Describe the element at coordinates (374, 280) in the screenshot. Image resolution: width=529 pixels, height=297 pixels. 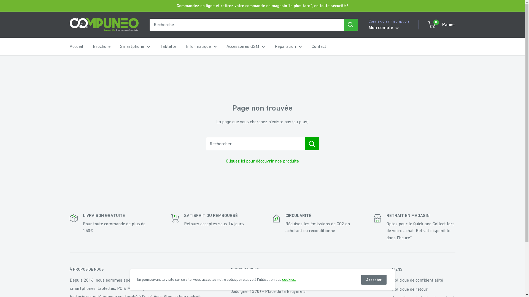
I see `Accepter` at that location.